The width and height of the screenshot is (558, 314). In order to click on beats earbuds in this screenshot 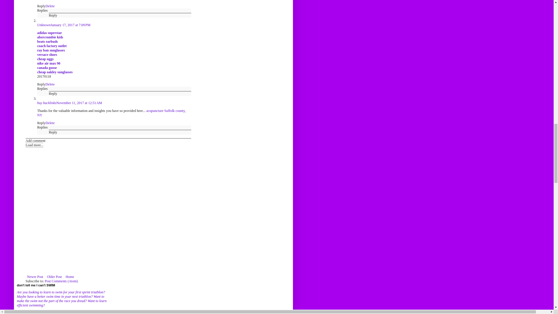, I will do `click(48, 42)`.